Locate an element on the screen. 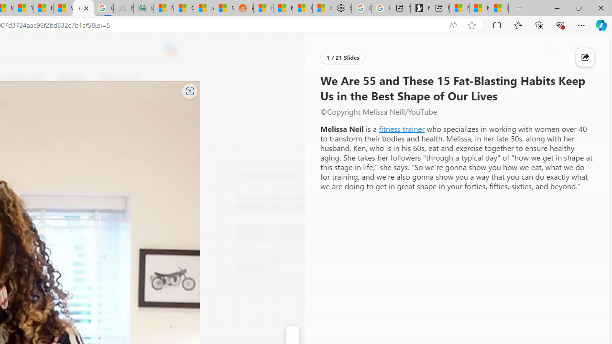  12 Proven Ways To Increase Your Metabolism is located at coordinates (289, 263).